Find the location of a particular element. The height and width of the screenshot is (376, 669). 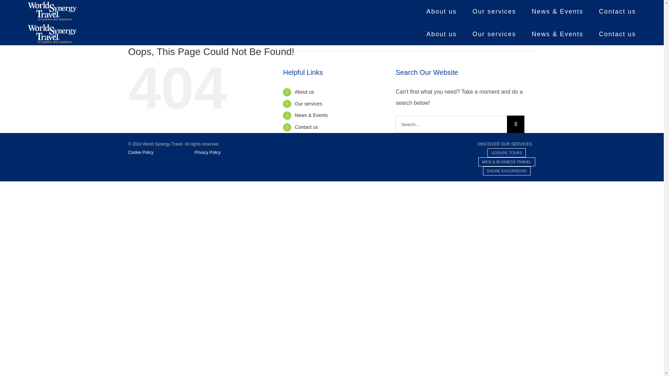

Our services is located at coordinates (494, 11).